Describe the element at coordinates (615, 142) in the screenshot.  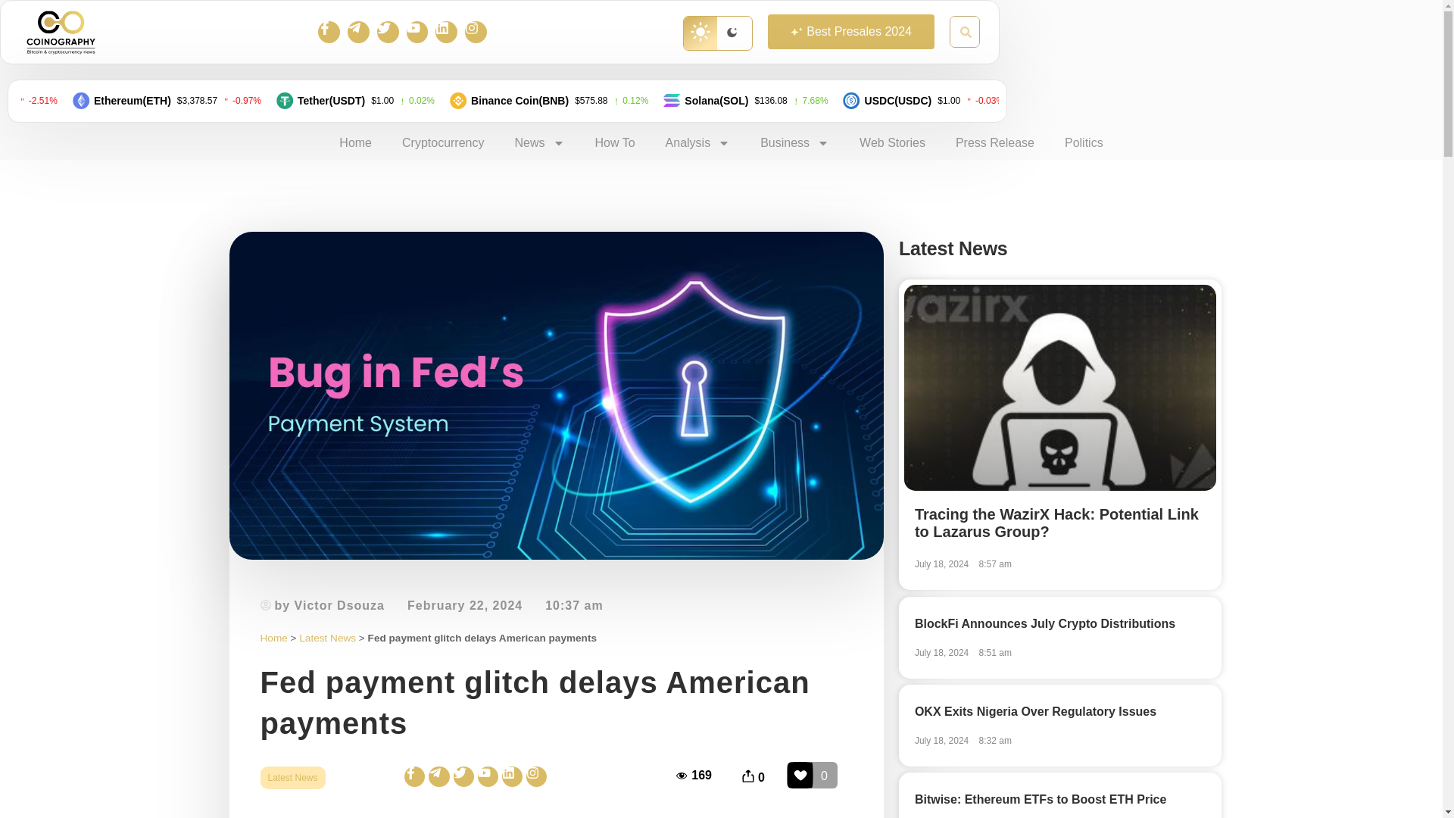
I see `How To` at that location.